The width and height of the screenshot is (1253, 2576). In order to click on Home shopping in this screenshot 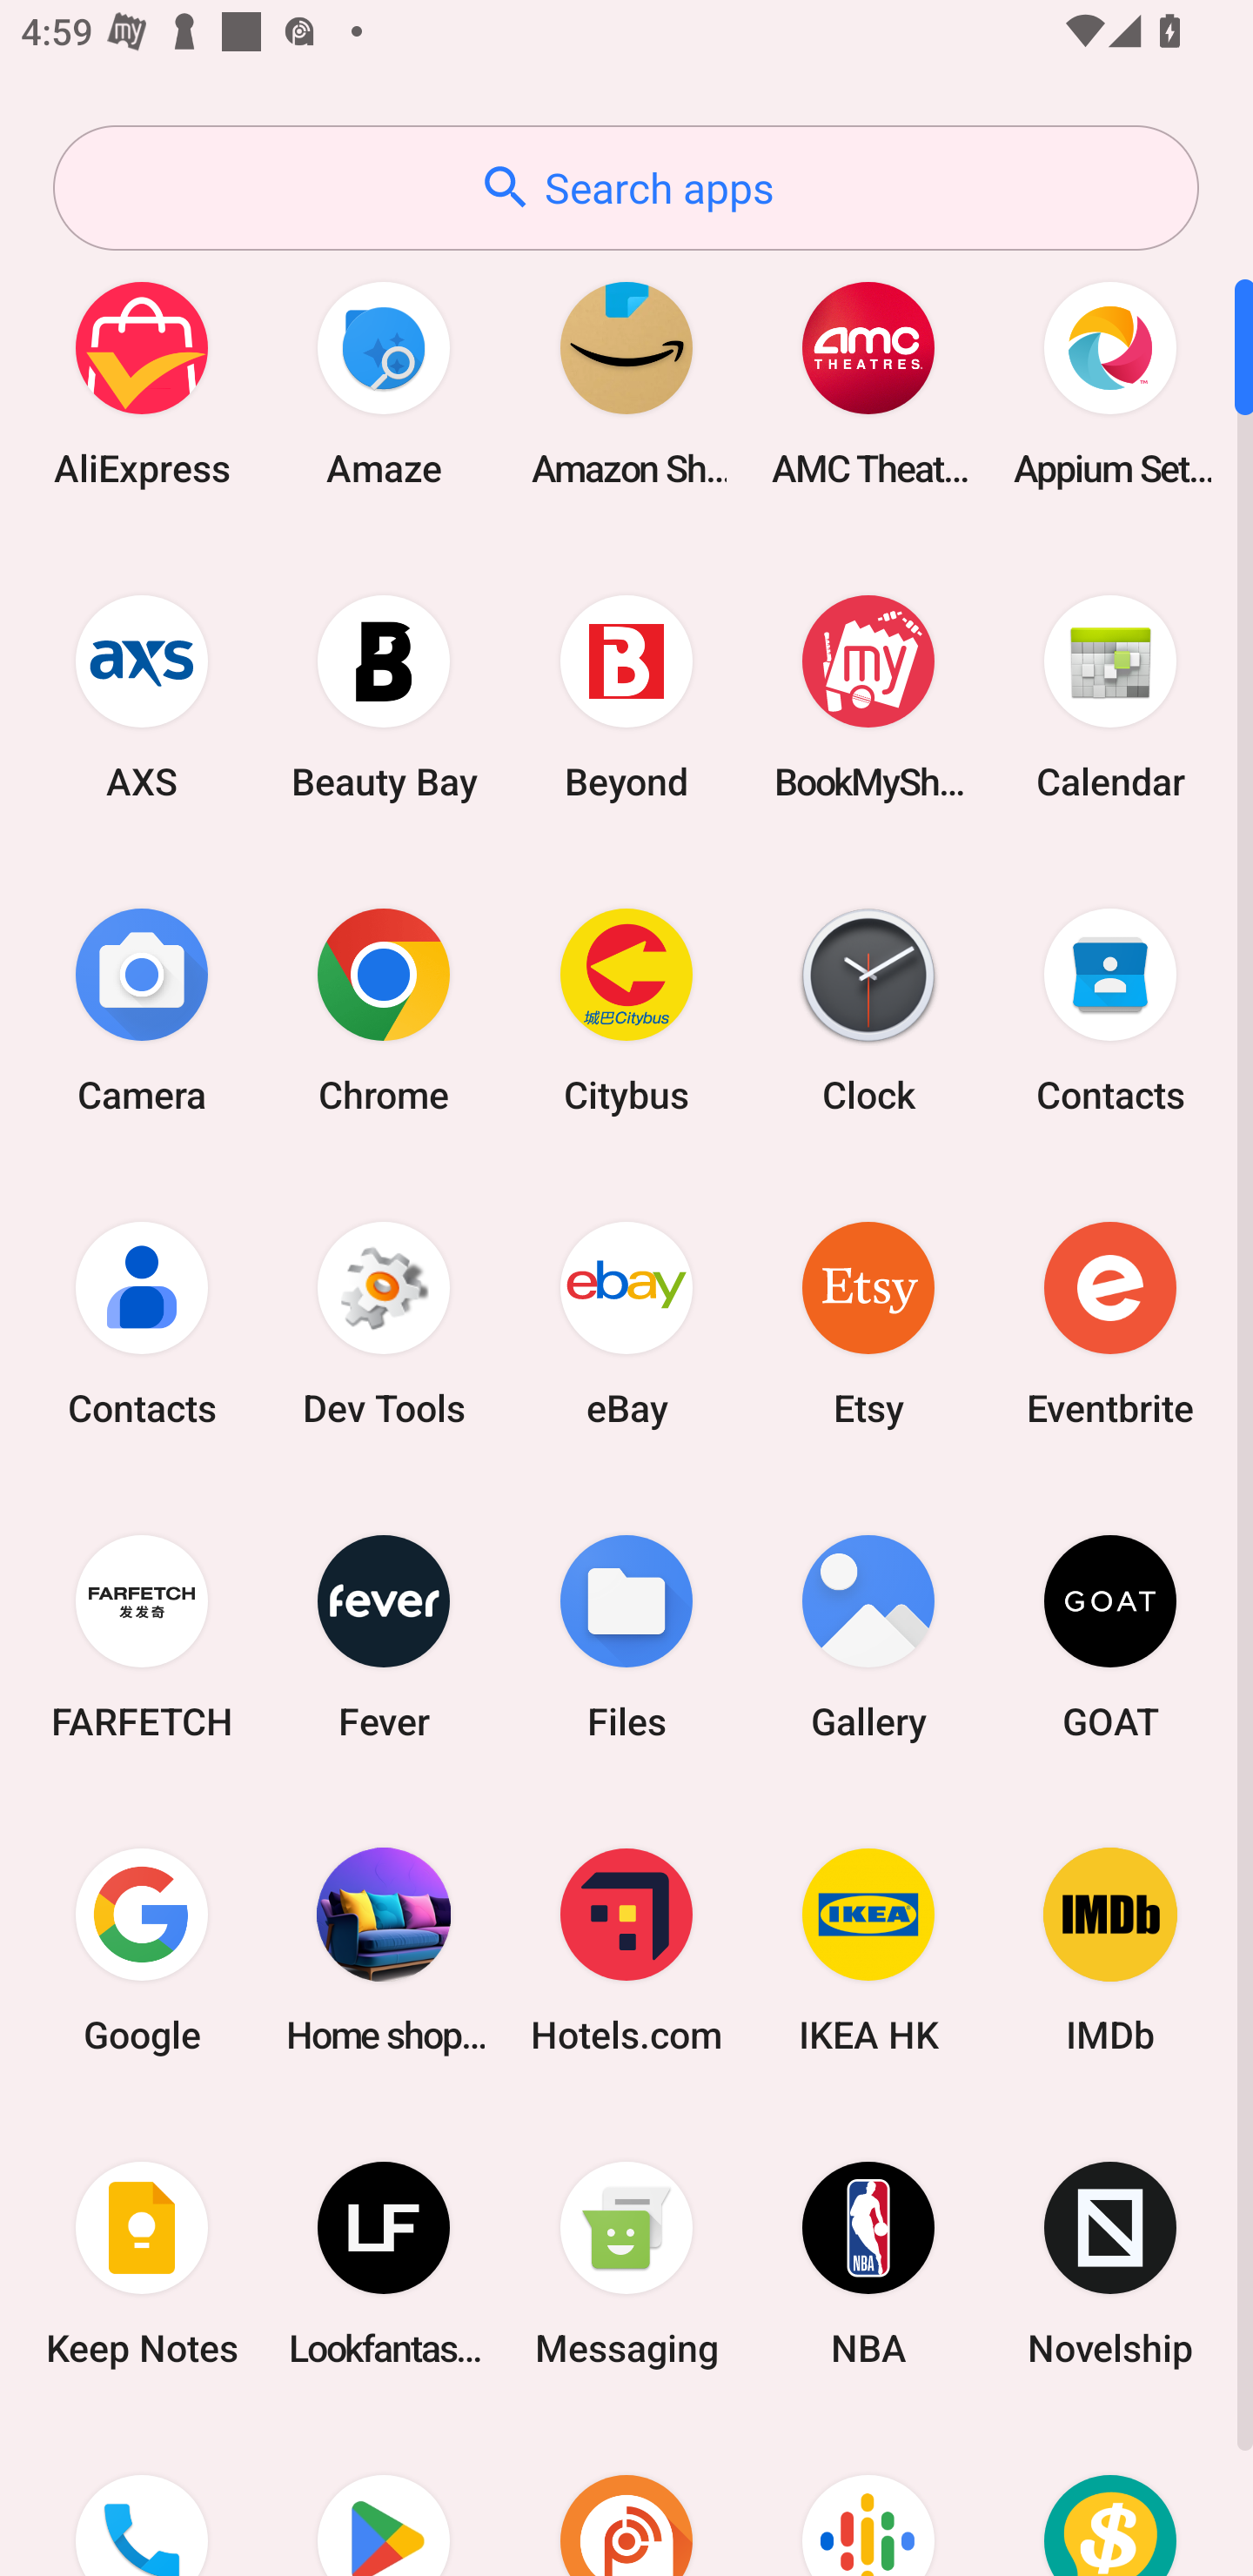, I will do `click(384, 1949)`.